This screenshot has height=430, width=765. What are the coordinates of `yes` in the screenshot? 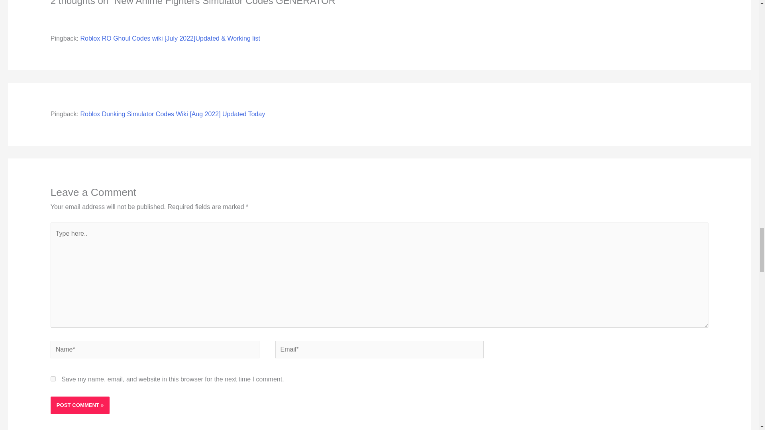 It's located at (53, 379).